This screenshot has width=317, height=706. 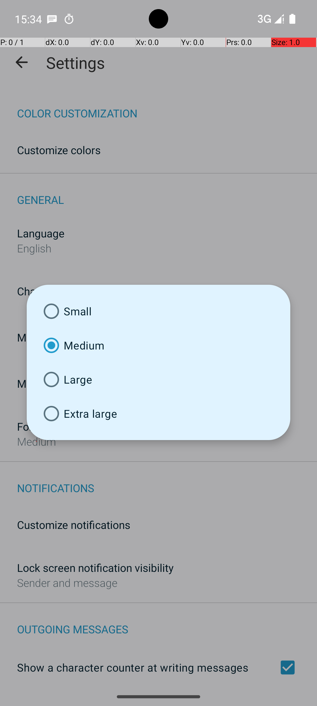 What do you see at coordinates (158, 311) in the screenshot?
I see `Small` at bounding box center [158, 311].